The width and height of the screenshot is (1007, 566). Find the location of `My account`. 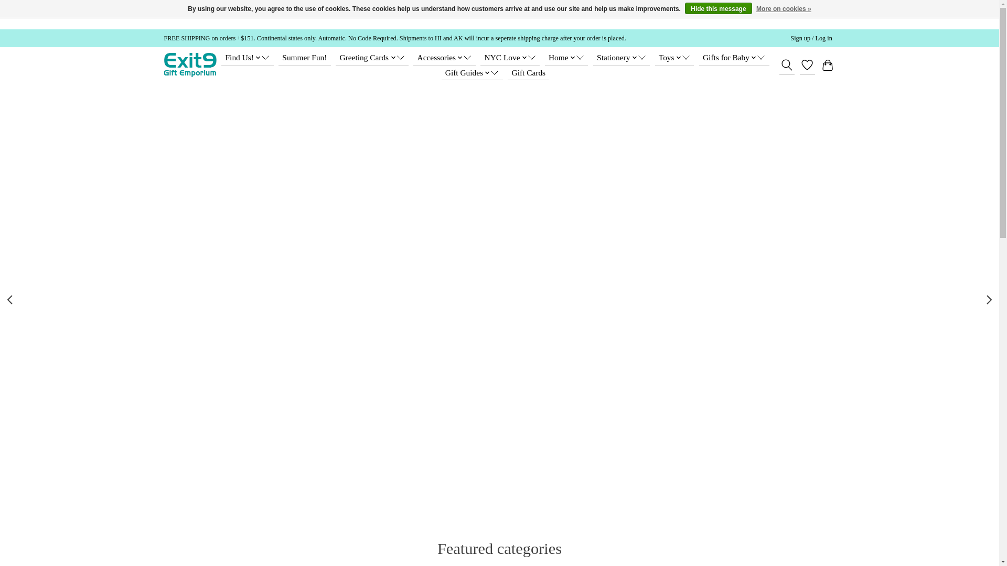

My account is located at coordinates (811, 38).